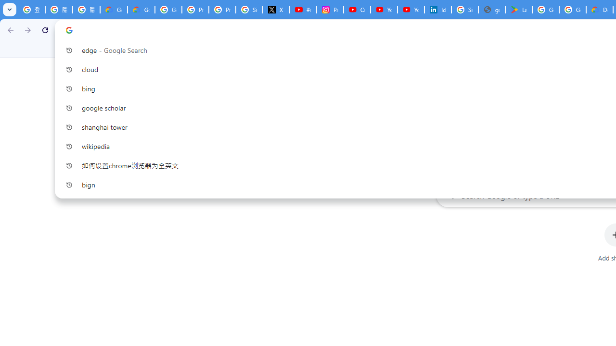 The image size is (616, 346). I want to click on Privacy Help Center - Policies Help, so click(195, 10).